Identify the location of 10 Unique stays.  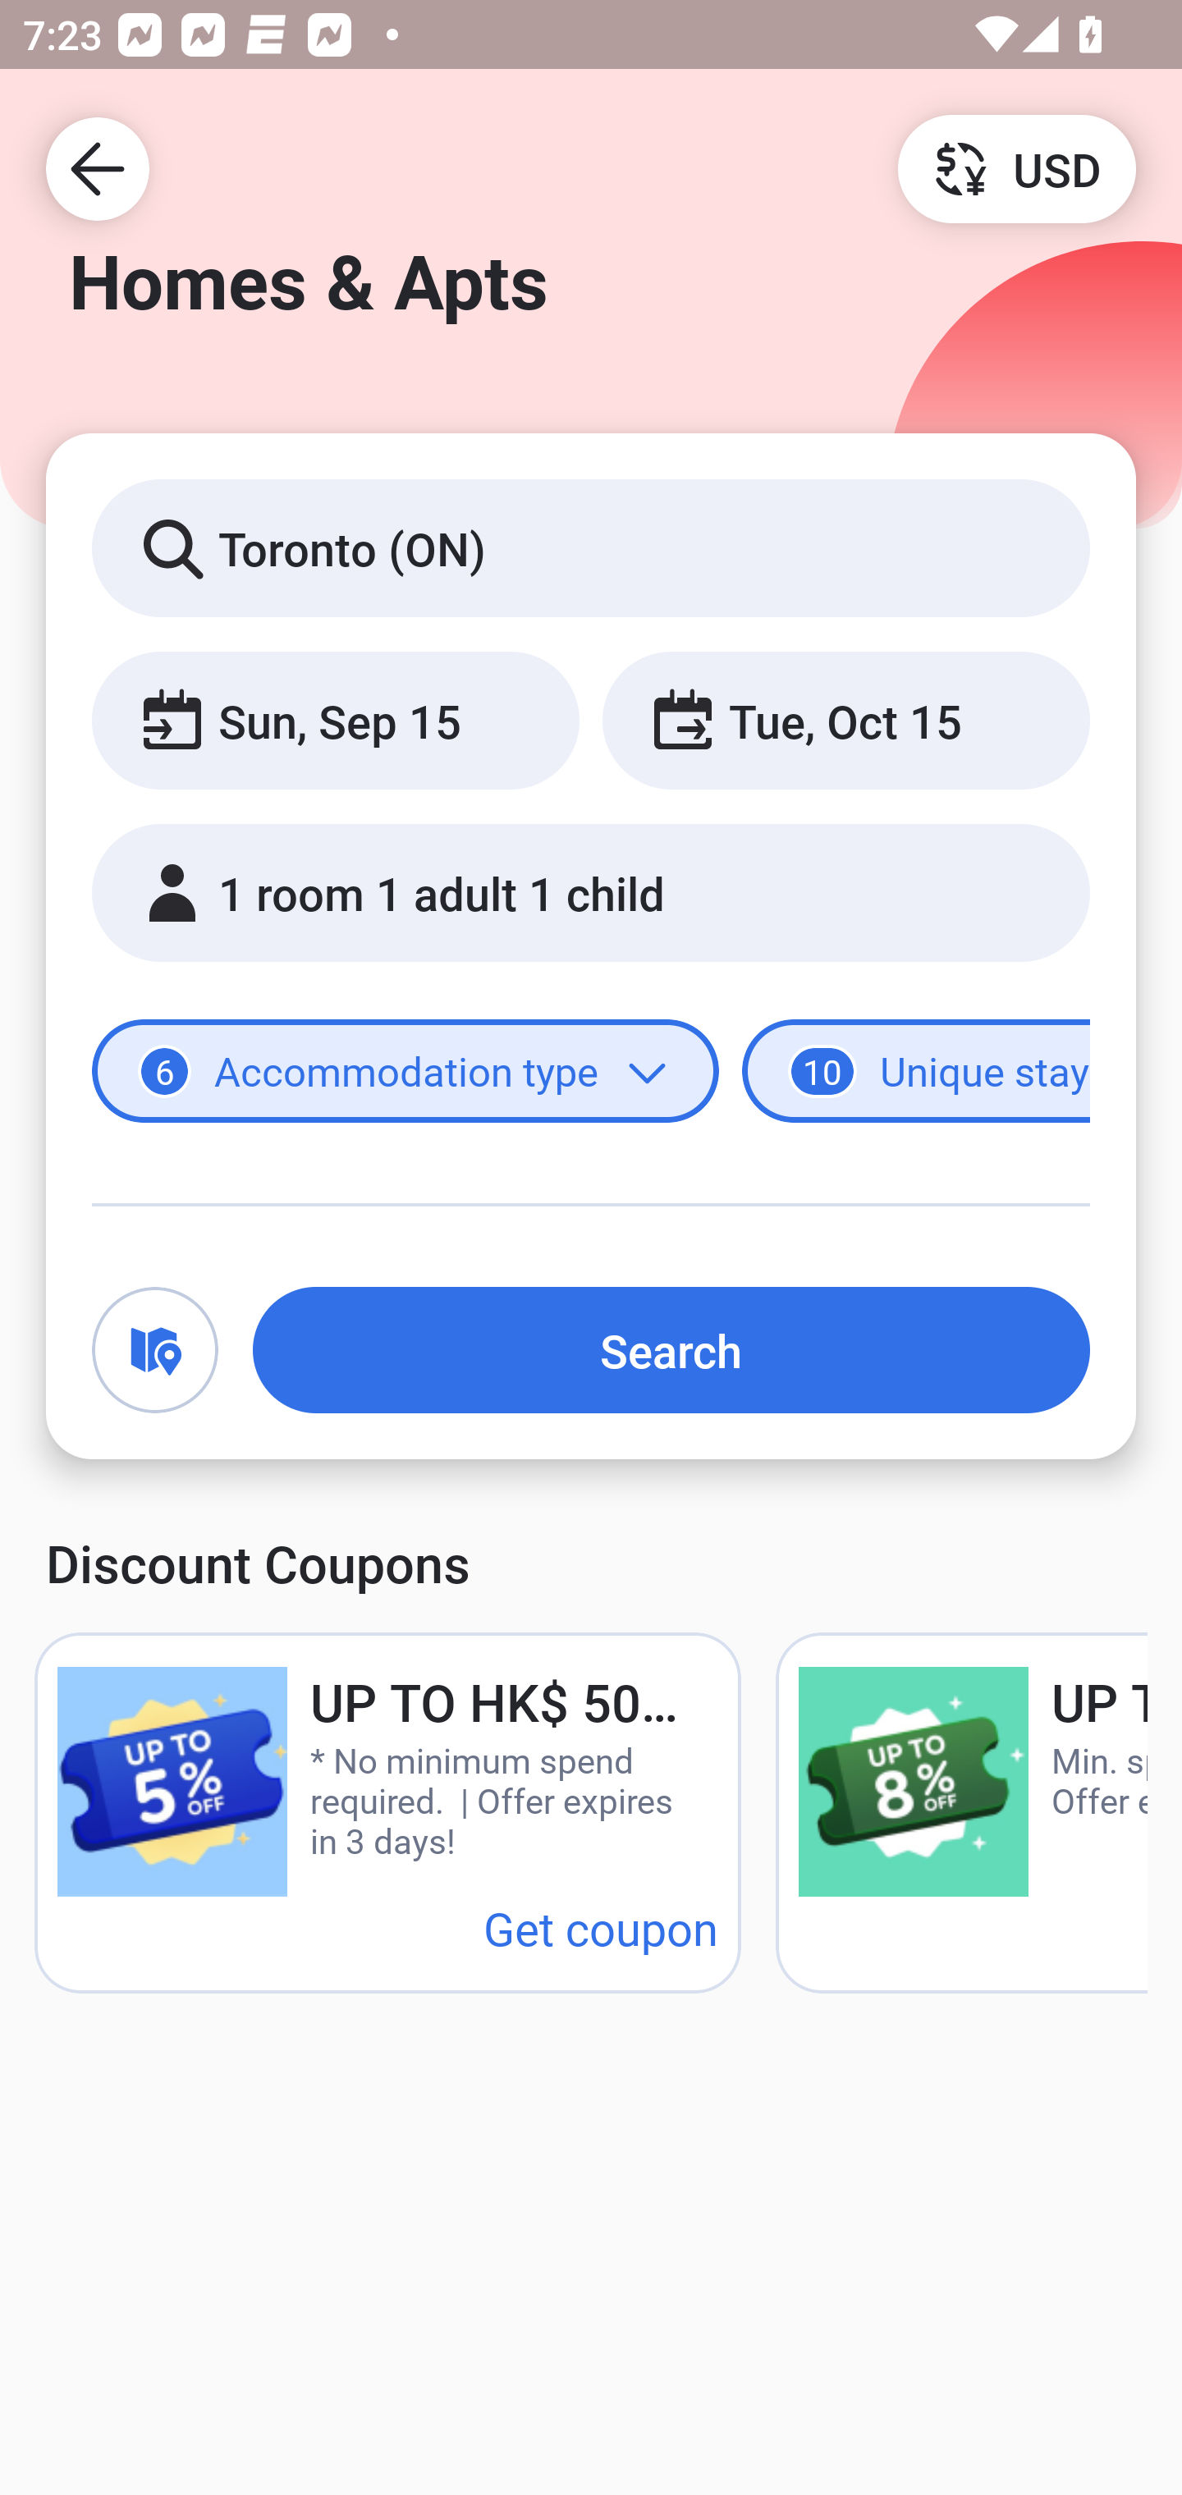
(916, 1072).